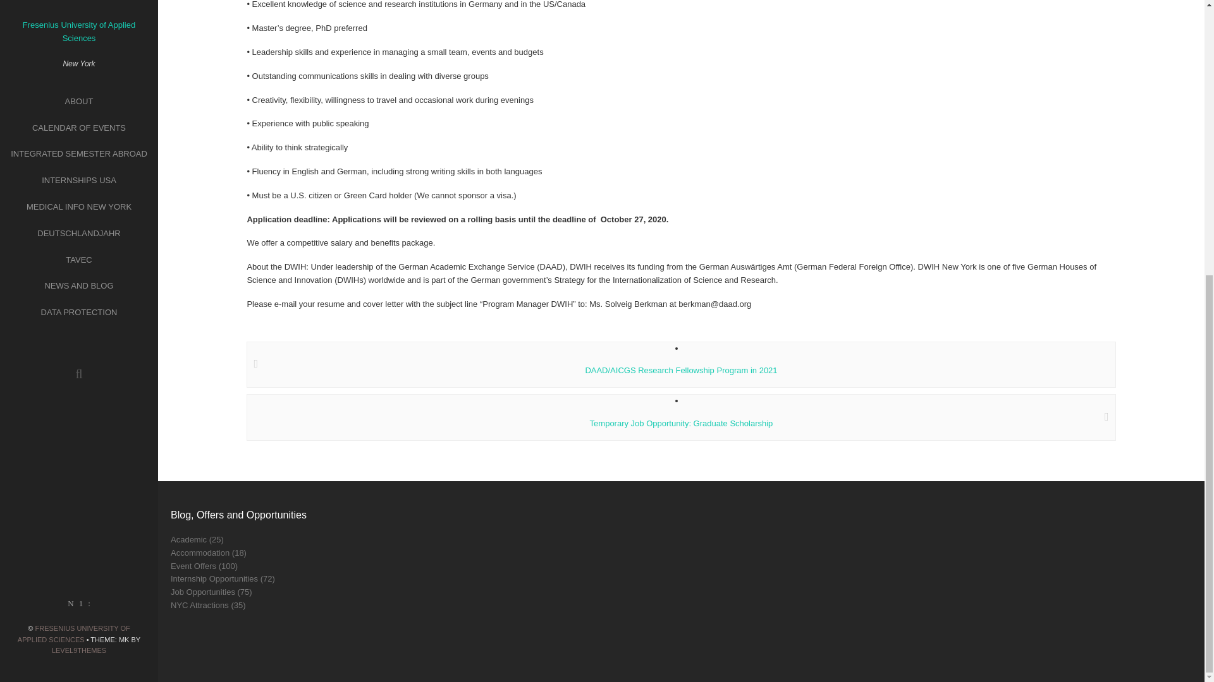 Image resolution: width=1214 pixels, height=682 pixels. Describe the element at coordinates (193, 566) in the screenshot. I see `Event Offers` at that location.